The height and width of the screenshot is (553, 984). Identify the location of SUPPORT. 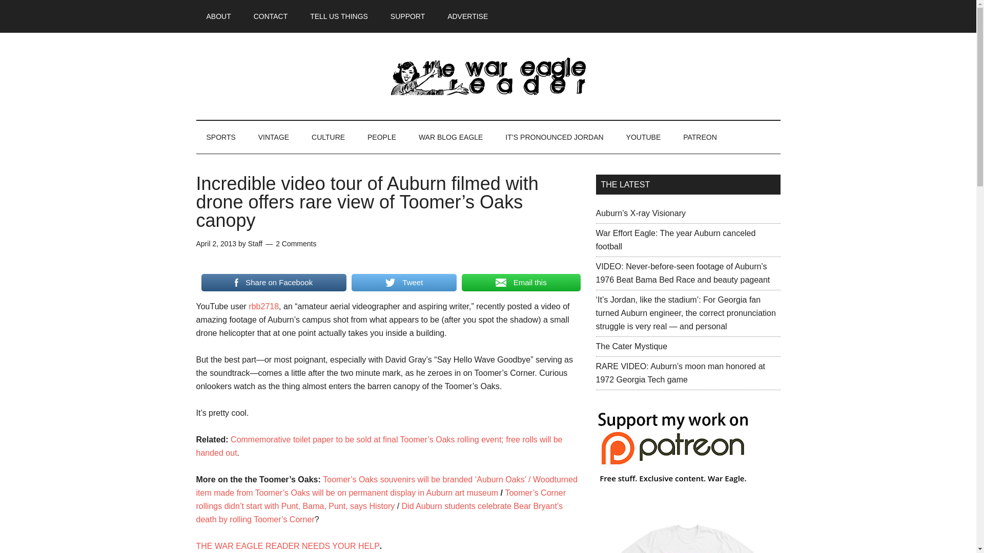
(407, 16).